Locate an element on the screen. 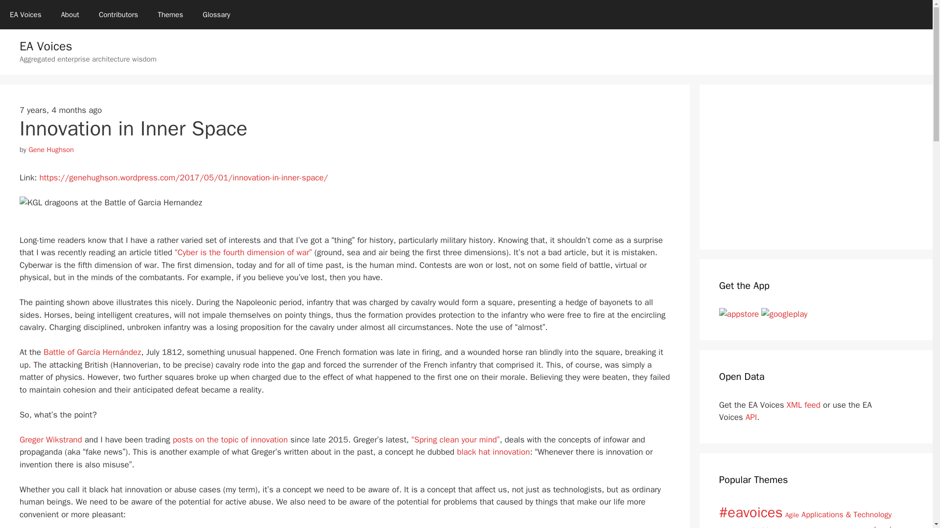  EA Voices is located at coordinates (25, 15).